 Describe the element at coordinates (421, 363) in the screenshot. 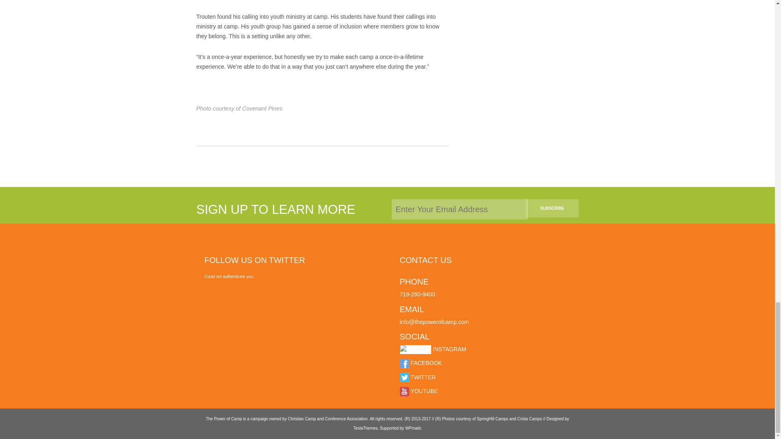

I see `FACEBOOK` at that location.